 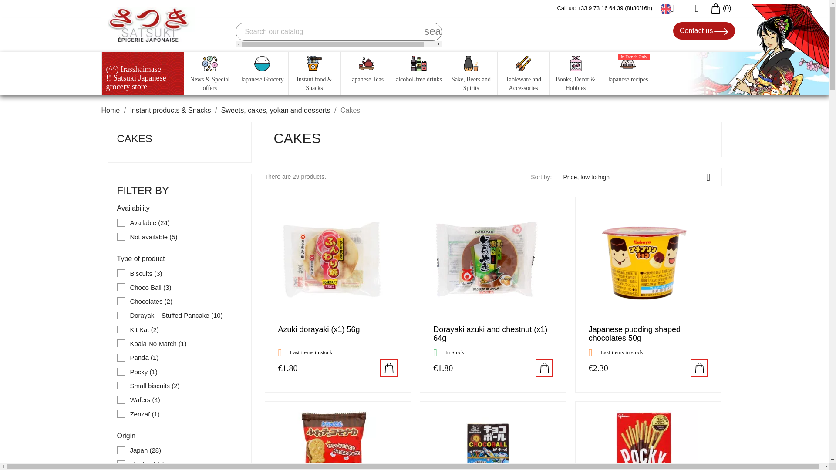 What do you see at coordinates (693, 8) in the screenshot?
I see `Log in to your customer account` at bounding box center [693, 8].